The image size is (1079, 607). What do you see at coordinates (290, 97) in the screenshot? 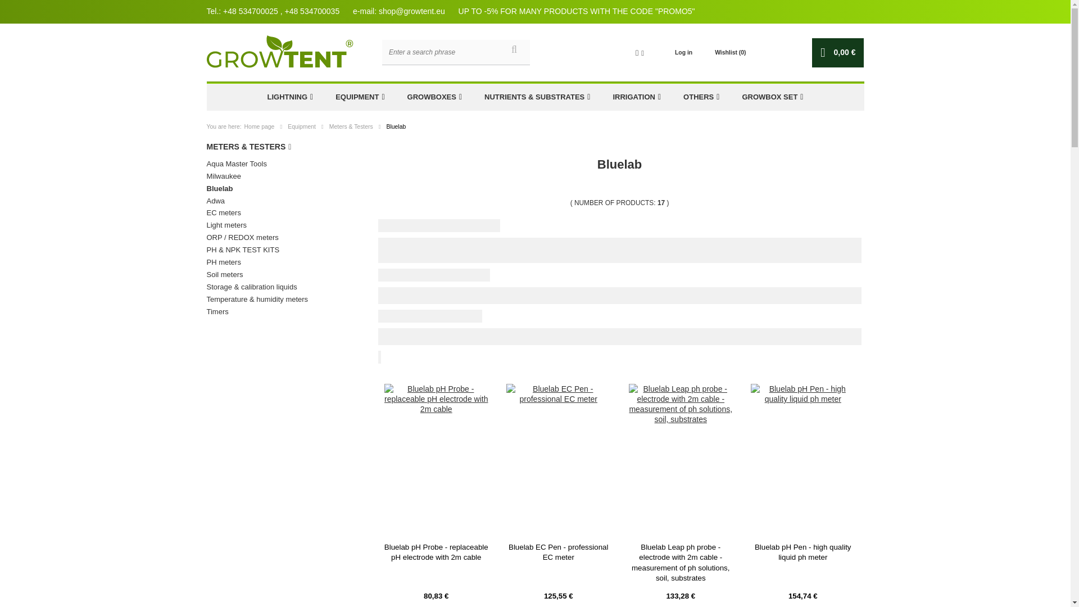
I see `LIGHTNING` at bounding box center [290, 97].